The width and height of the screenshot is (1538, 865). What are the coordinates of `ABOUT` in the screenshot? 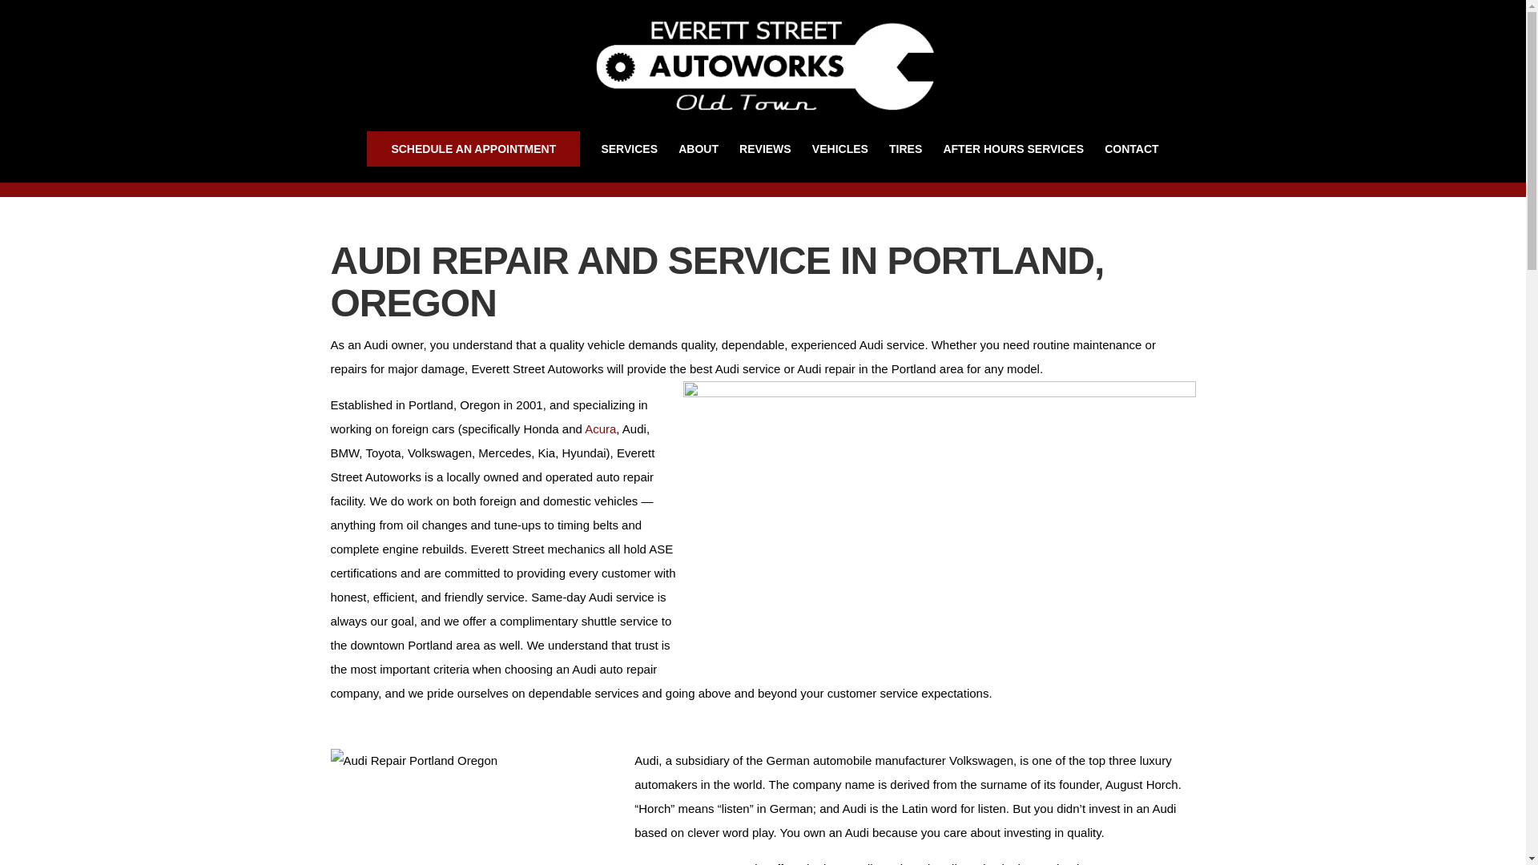 It's located at (698, 160).